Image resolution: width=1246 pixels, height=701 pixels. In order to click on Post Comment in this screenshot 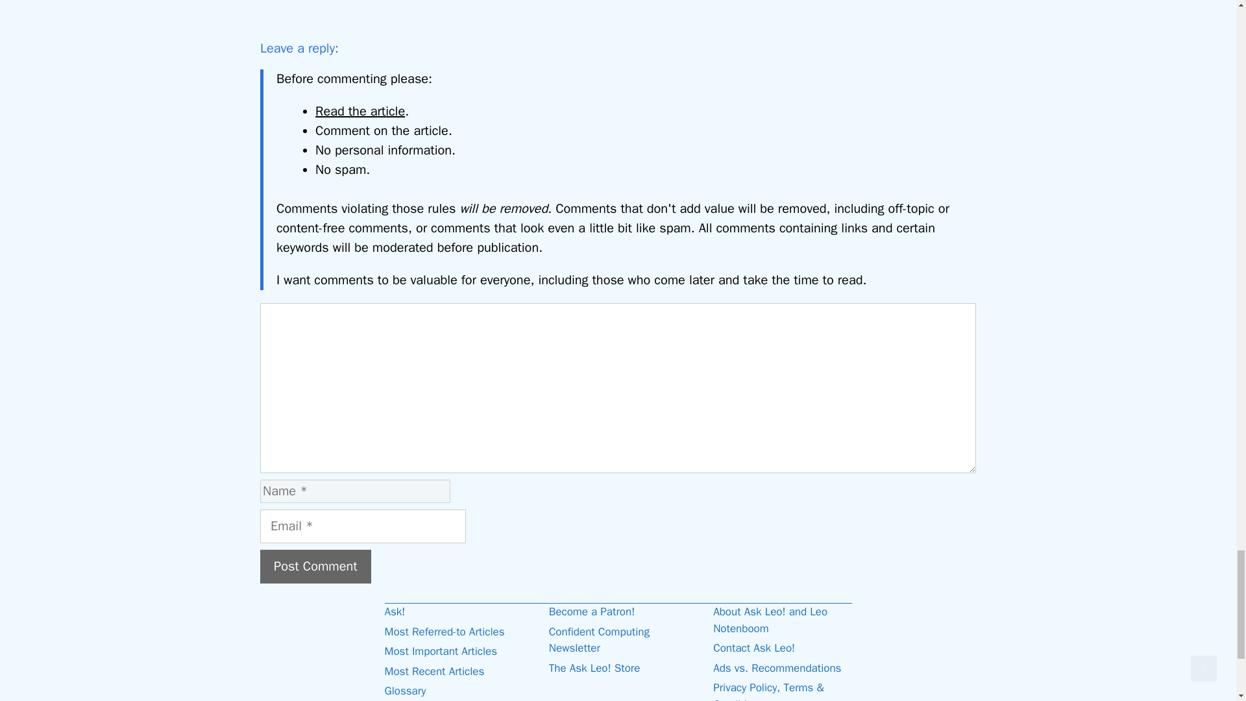, I will do `click(315, 566)`.